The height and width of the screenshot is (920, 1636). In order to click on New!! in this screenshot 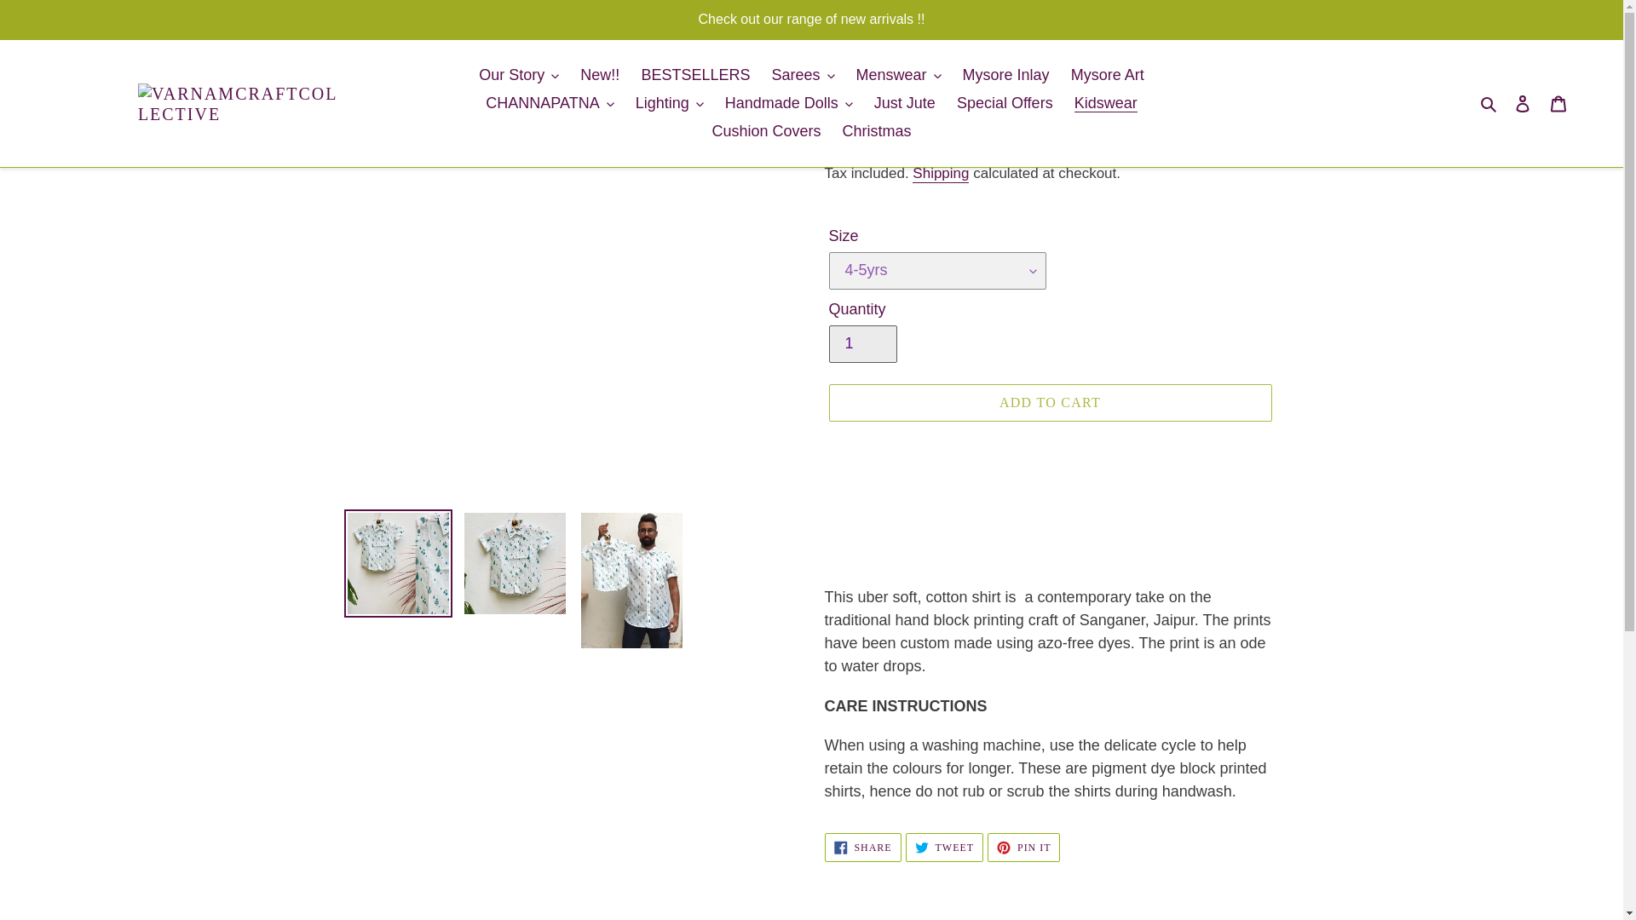, I will do `click(600, 75)`.